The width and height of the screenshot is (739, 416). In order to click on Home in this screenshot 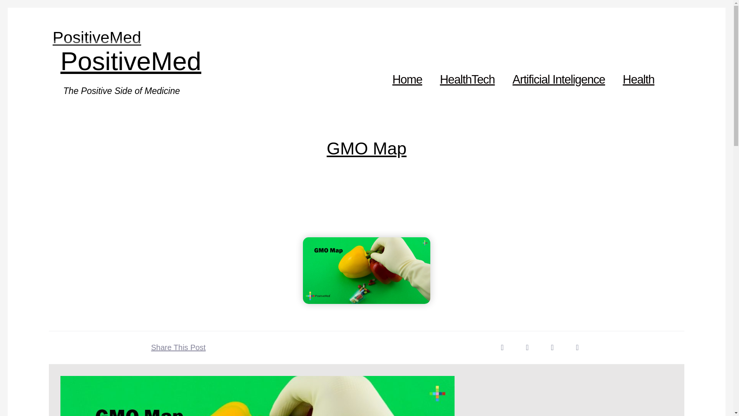, I will do `click(407, 79)`.